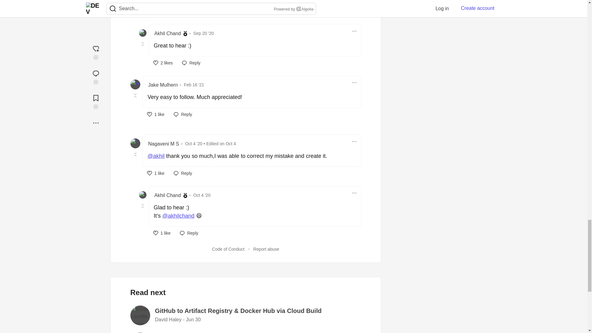 The image size is (592, 333). What do you see at coordinates (231, 144) in the screenshot?
I see `Sunday, October 4, 2020 at 8:19:05 PM` at bounding box center [231, 144].